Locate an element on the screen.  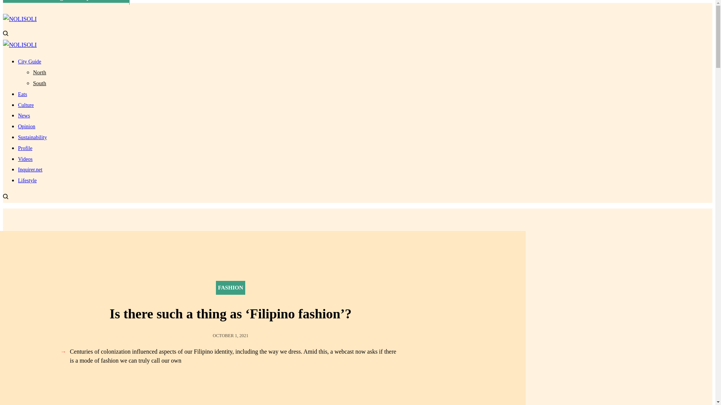
Sustainability is located at coordinates (32, 137).